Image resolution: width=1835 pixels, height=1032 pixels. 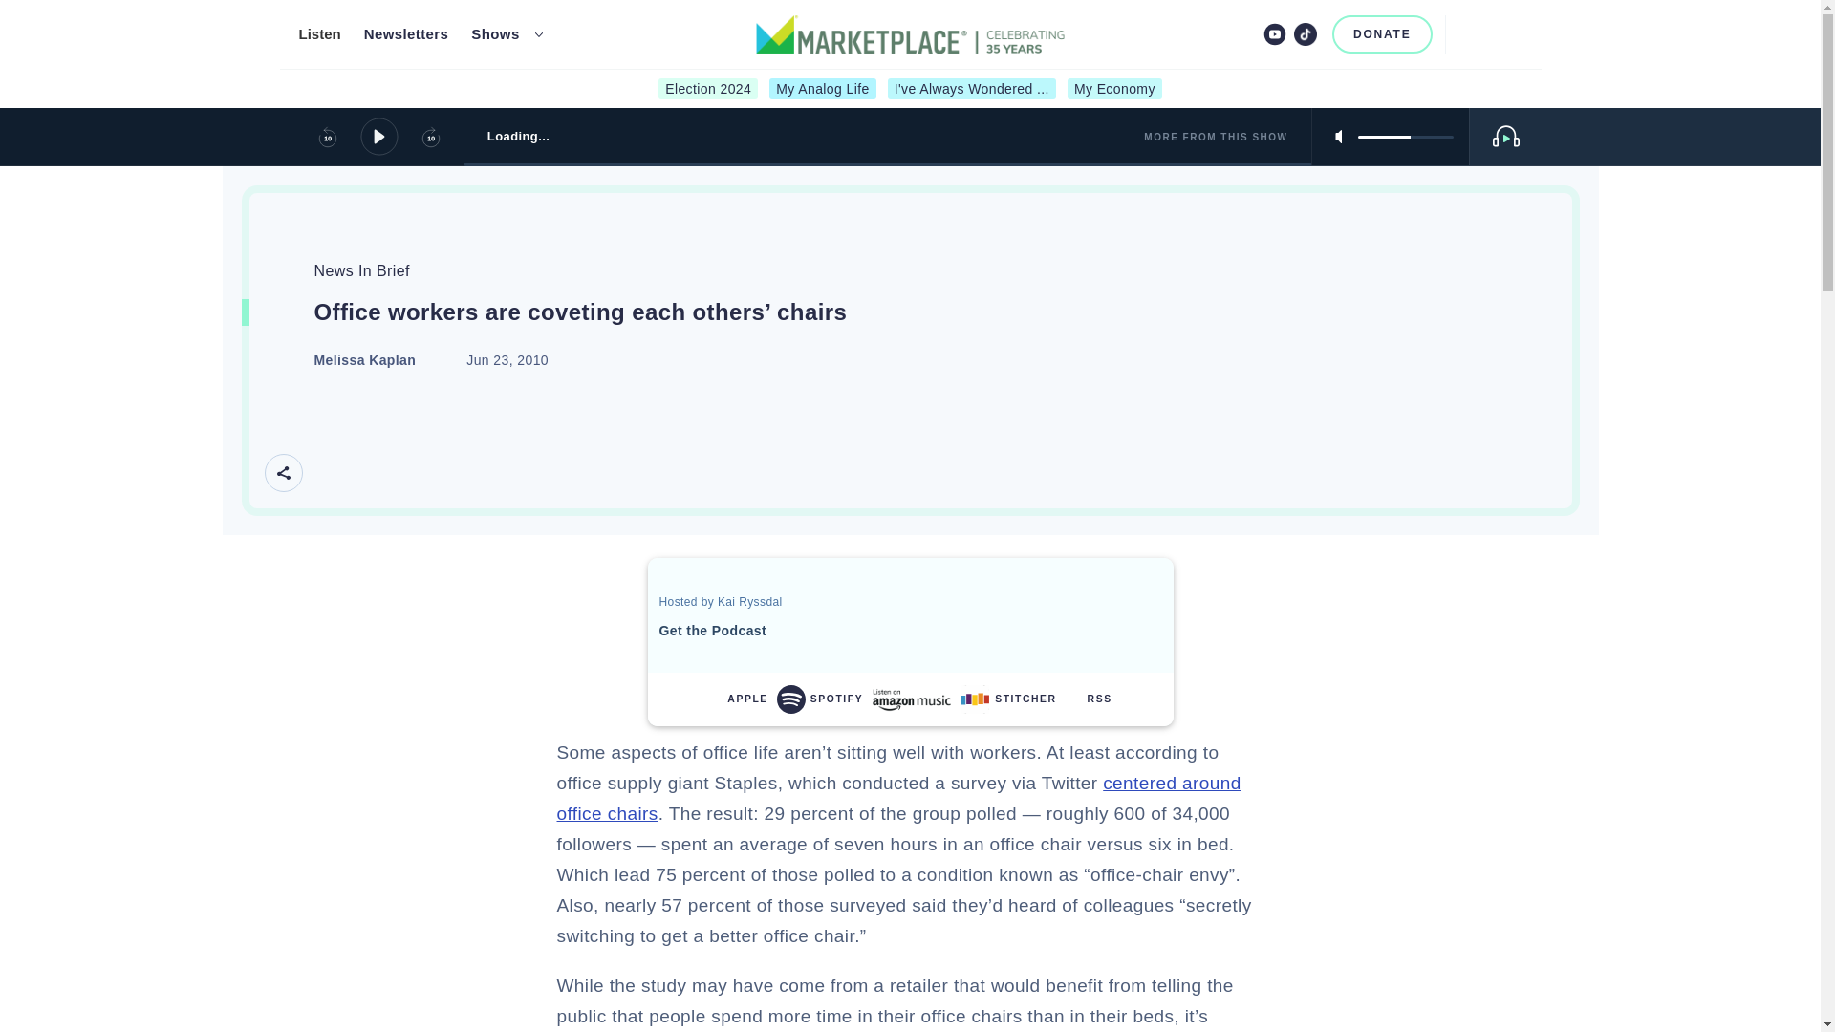 I want to click on volume, so click(x=1405, y=136).